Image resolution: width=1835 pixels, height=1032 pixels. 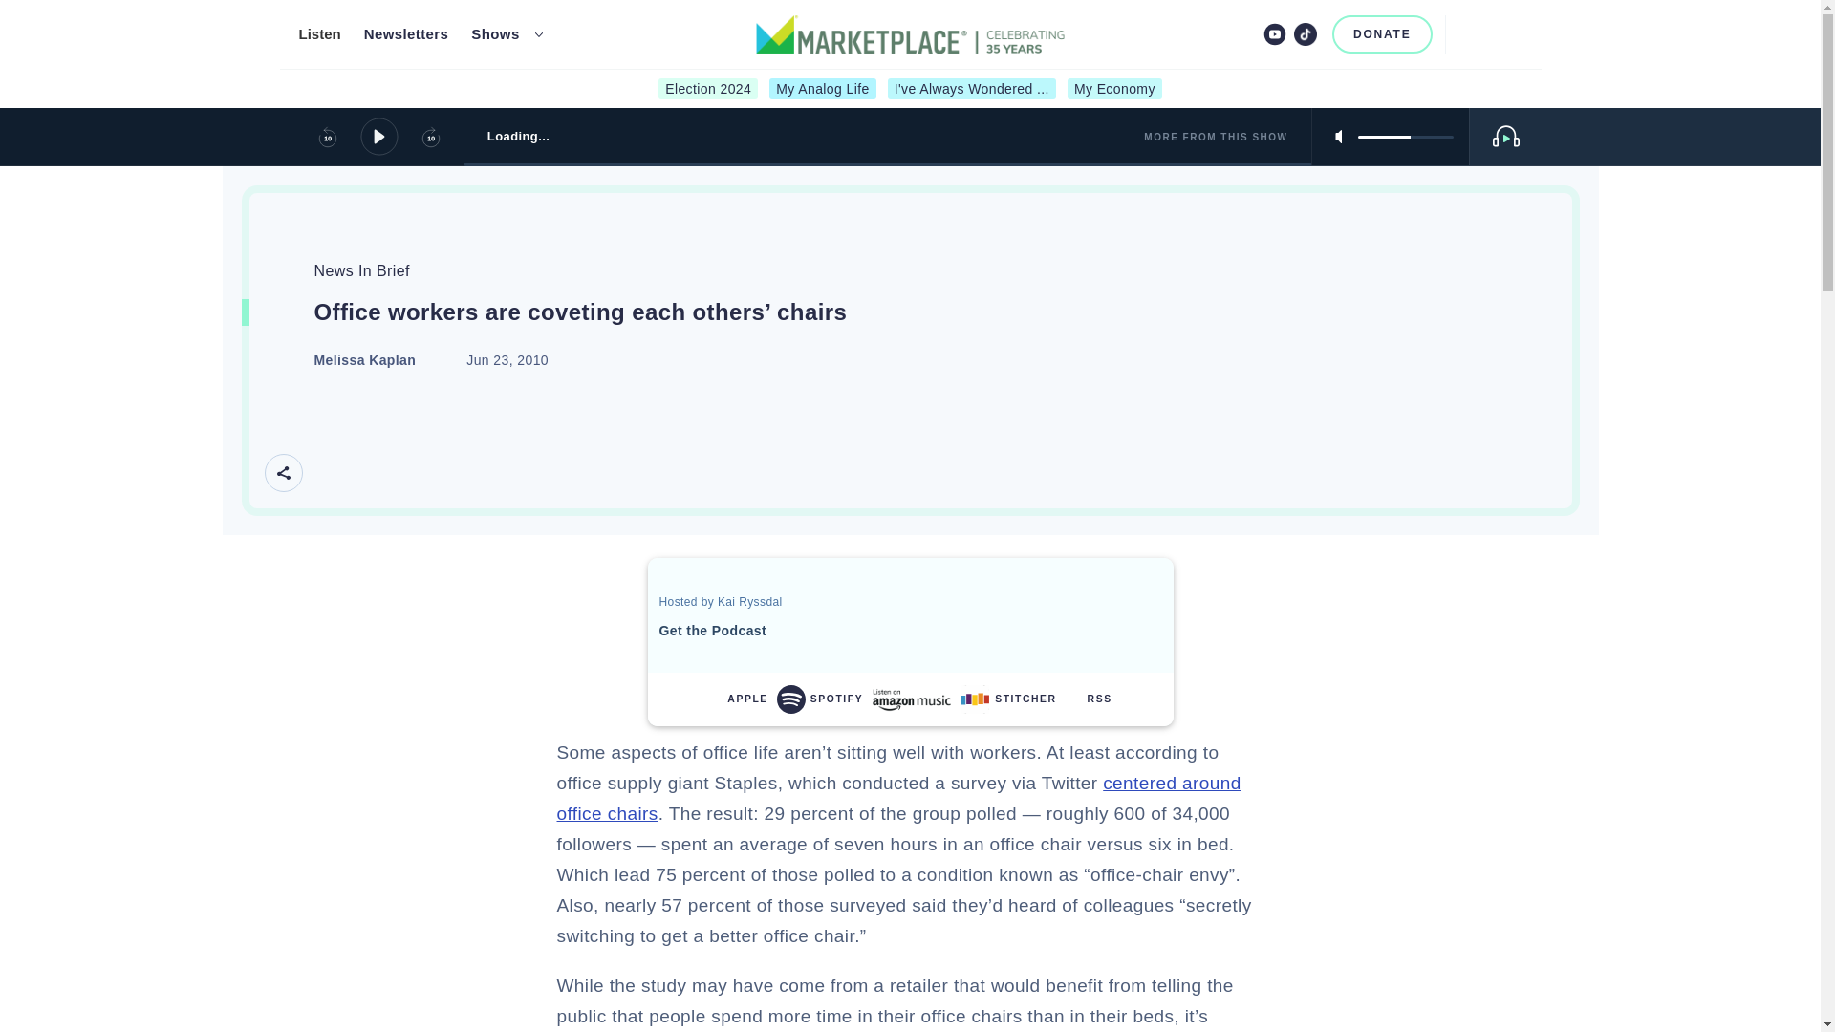 I want to click on volume, so click(x=1405, y=136).